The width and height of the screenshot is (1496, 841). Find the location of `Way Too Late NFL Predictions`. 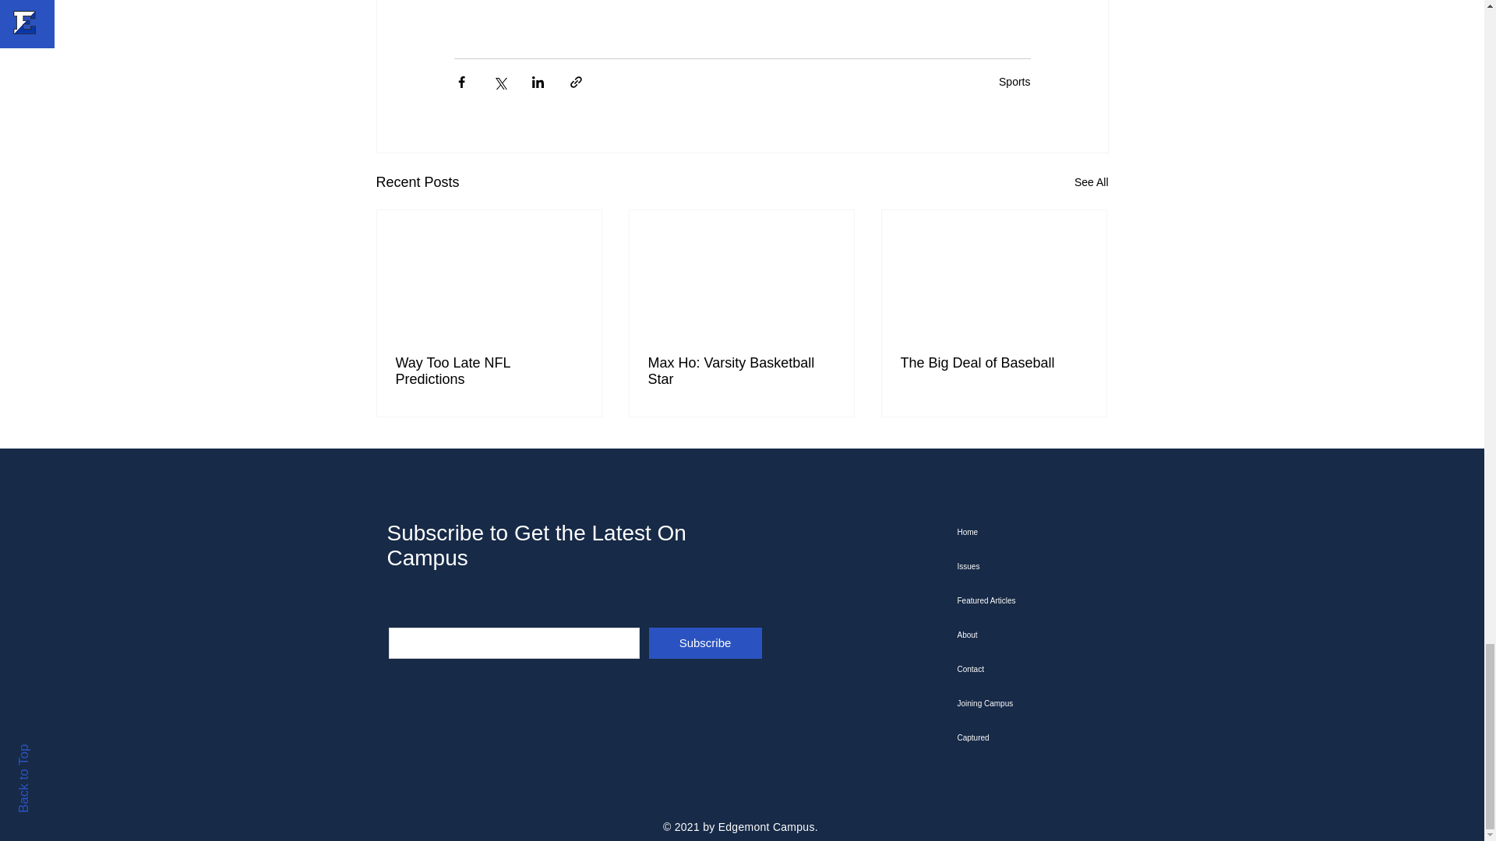

Way Too Late NFL Predictions is located at coordinates (489, 371).